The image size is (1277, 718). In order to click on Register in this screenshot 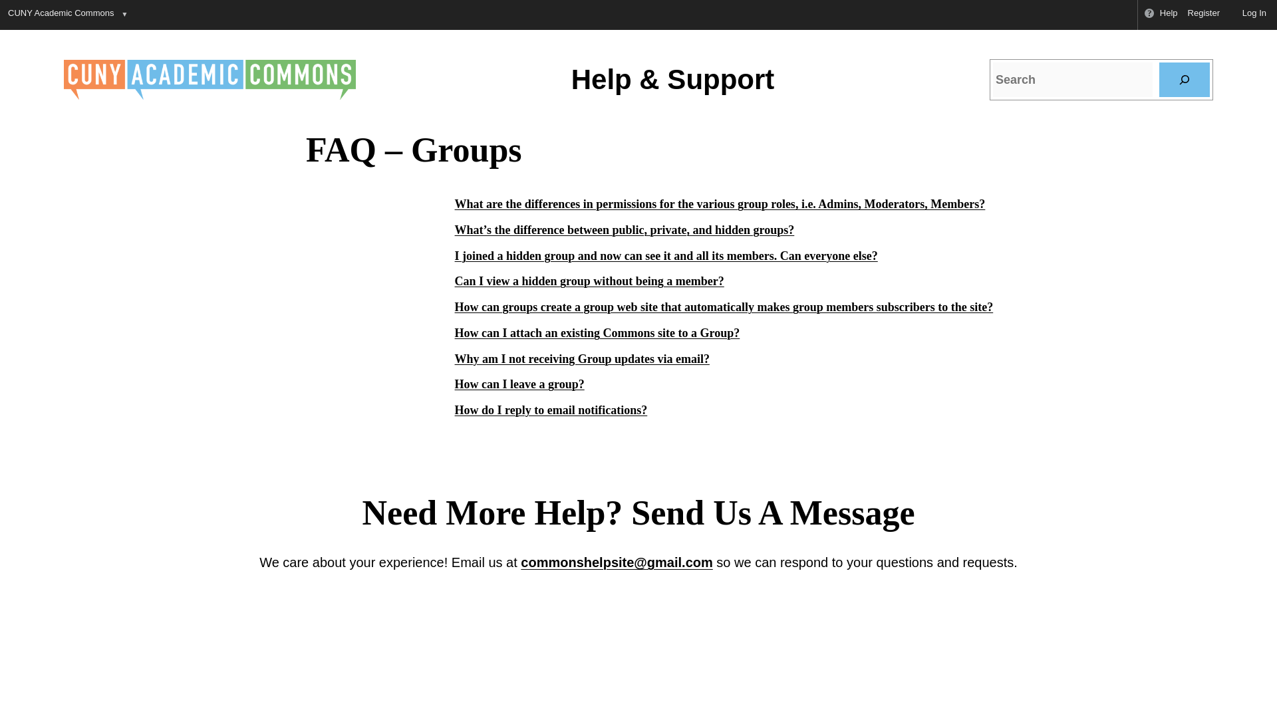, I will do `click(1204, 15)`.